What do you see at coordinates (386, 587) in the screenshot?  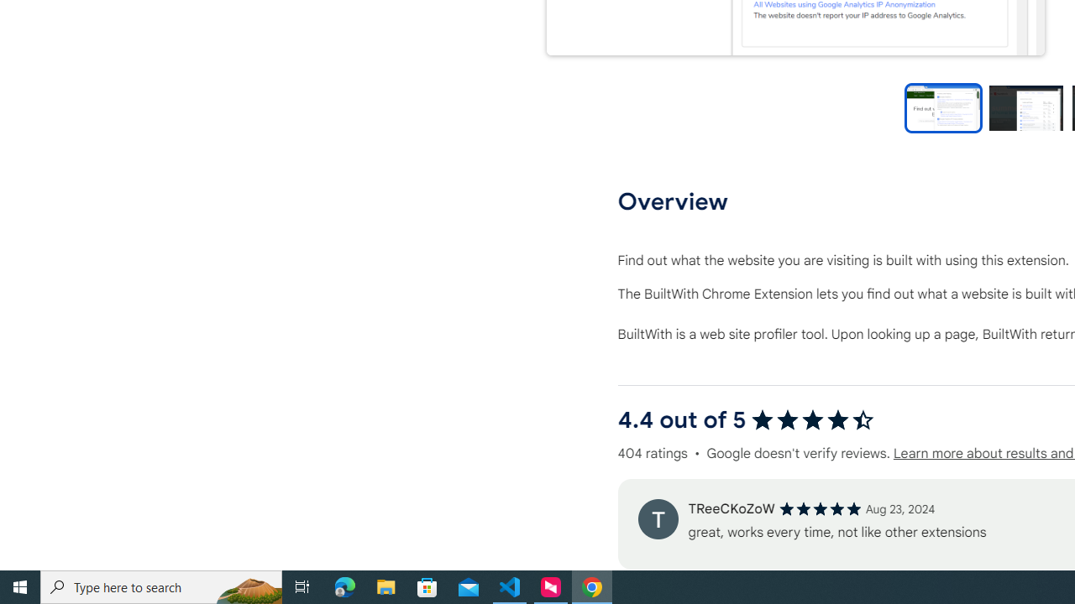 I see `File Explorer` at bounding box center [386, 587].